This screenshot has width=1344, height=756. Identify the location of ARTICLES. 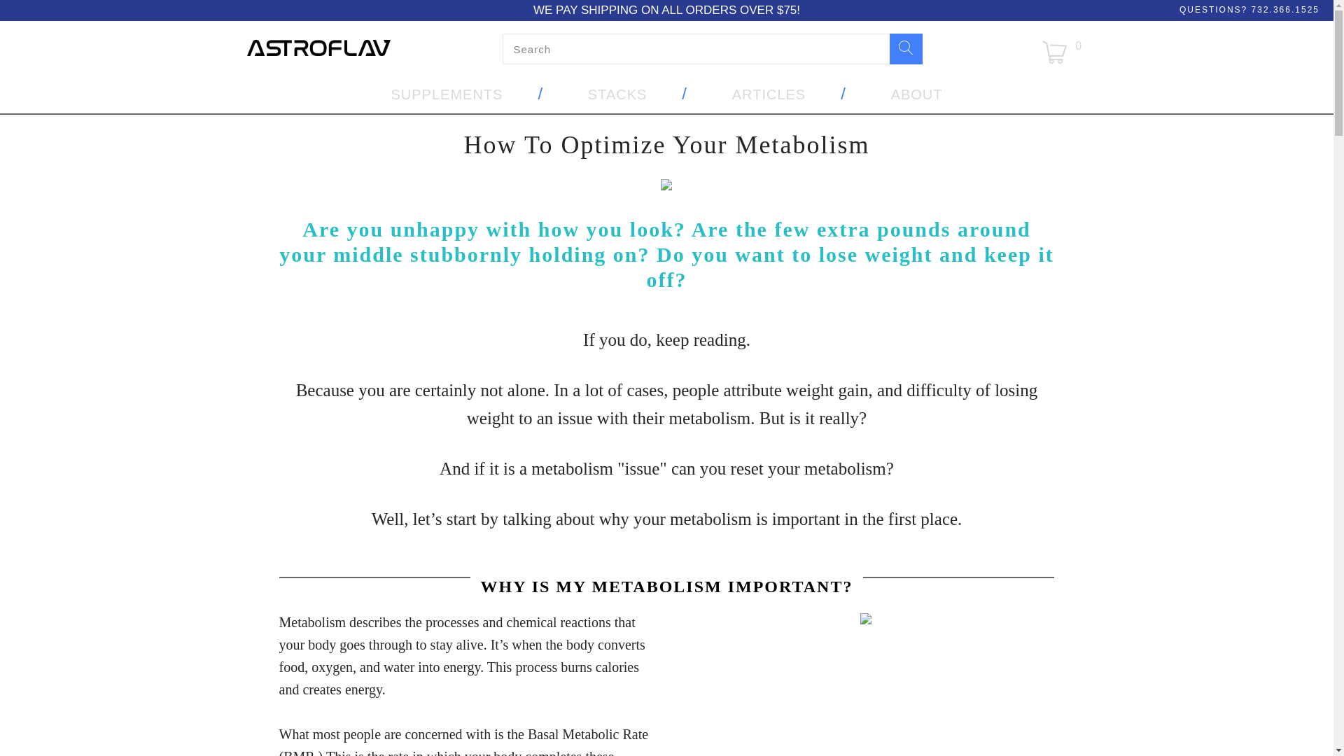
(769, 95).